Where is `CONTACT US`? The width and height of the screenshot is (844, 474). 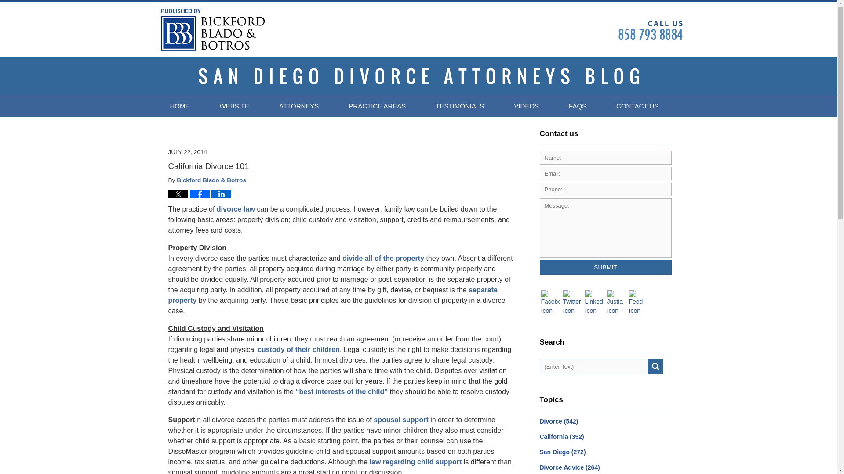
CONTACT US is located at coordinates (637, 106).